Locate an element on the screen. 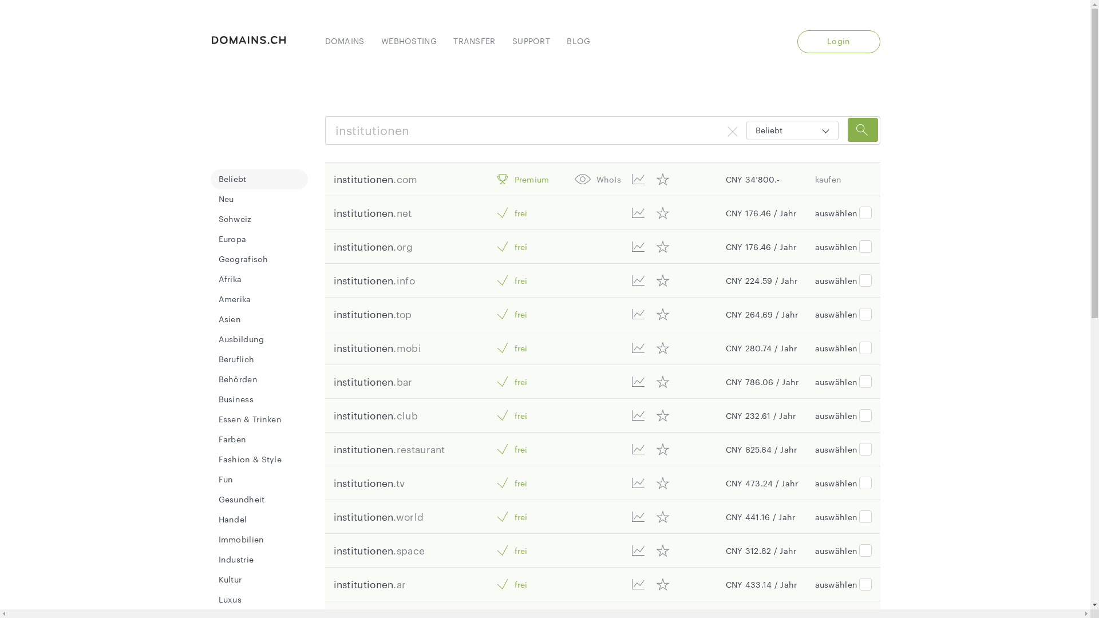  kaufen is located at coordinates (829, 180).